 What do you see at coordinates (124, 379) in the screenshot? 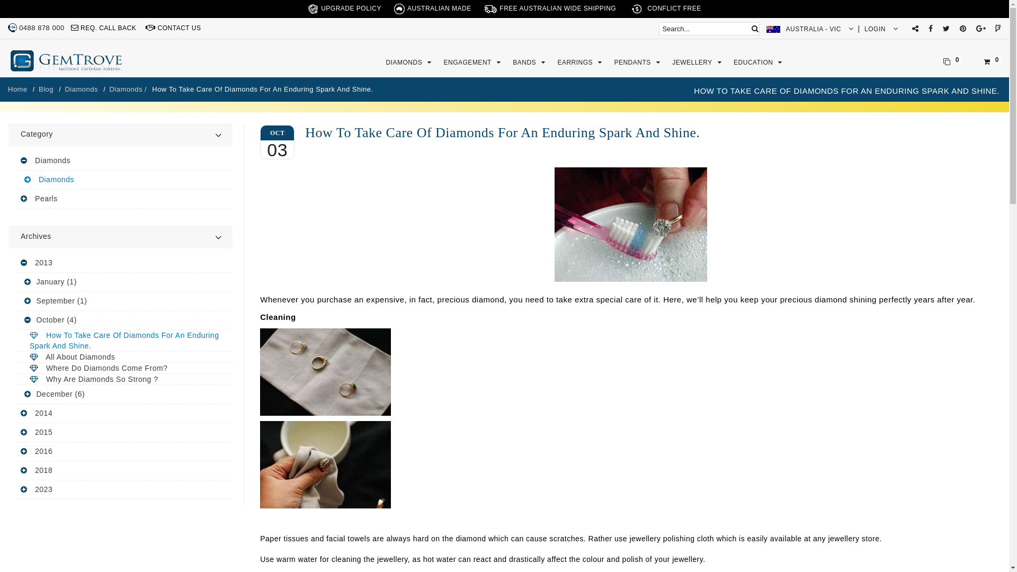
I see `Why Are Diamonds So Strong ?` at bounding box center [124, 379].